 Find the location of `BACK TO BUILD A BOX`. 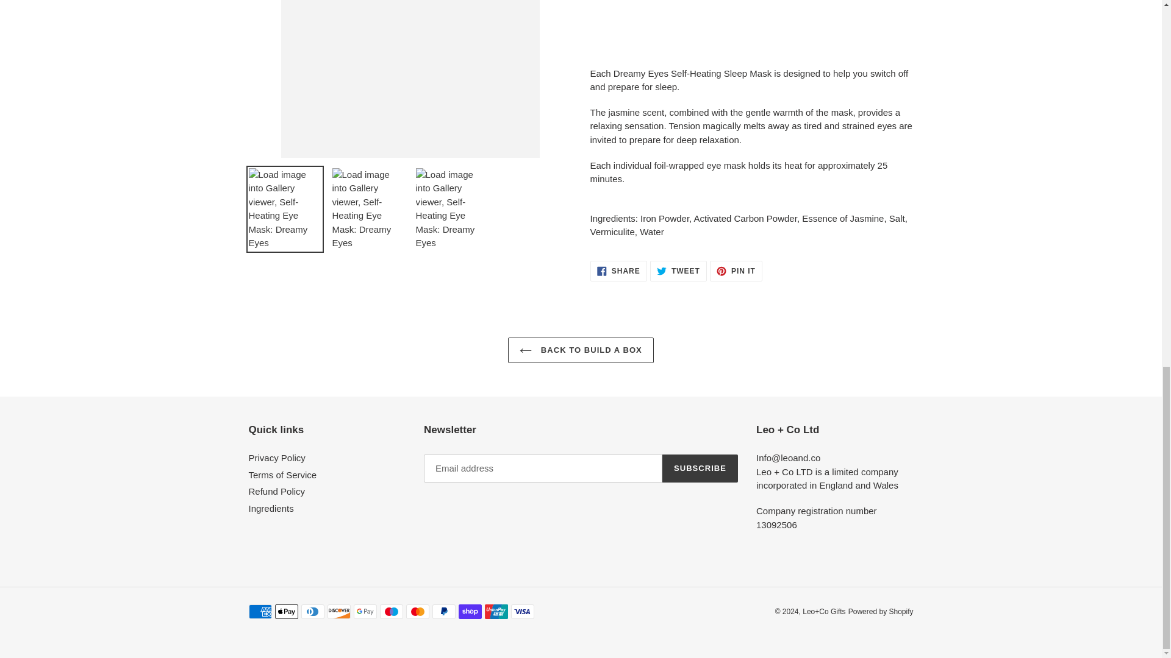

BACK TO BUILD A BOX is located at coordinates (736, 271).